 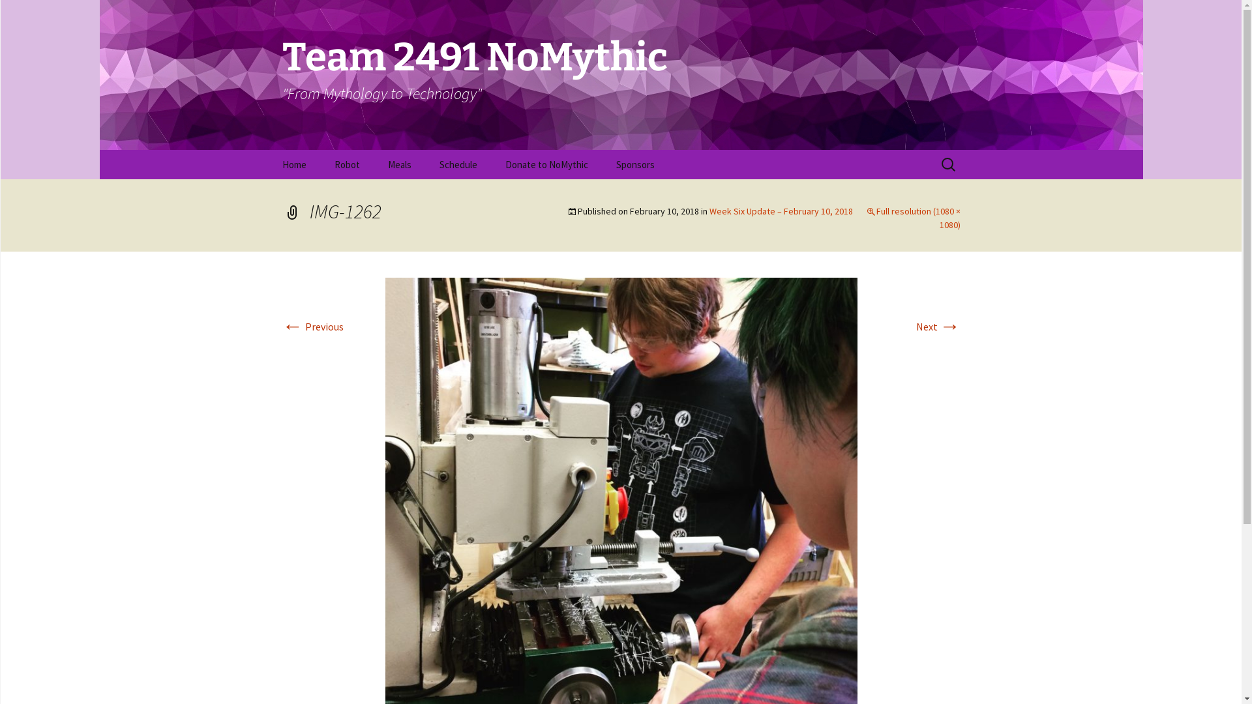 What do you see at coordinates (293, 164) in the screenshot?
I see `Home` at bounding box center [293, 164].